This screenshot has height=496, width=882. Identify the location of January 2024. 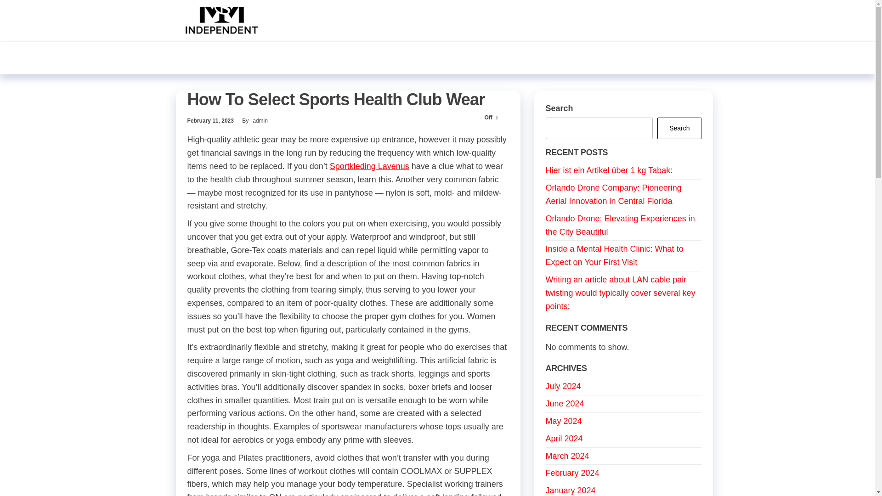
(571, 490).